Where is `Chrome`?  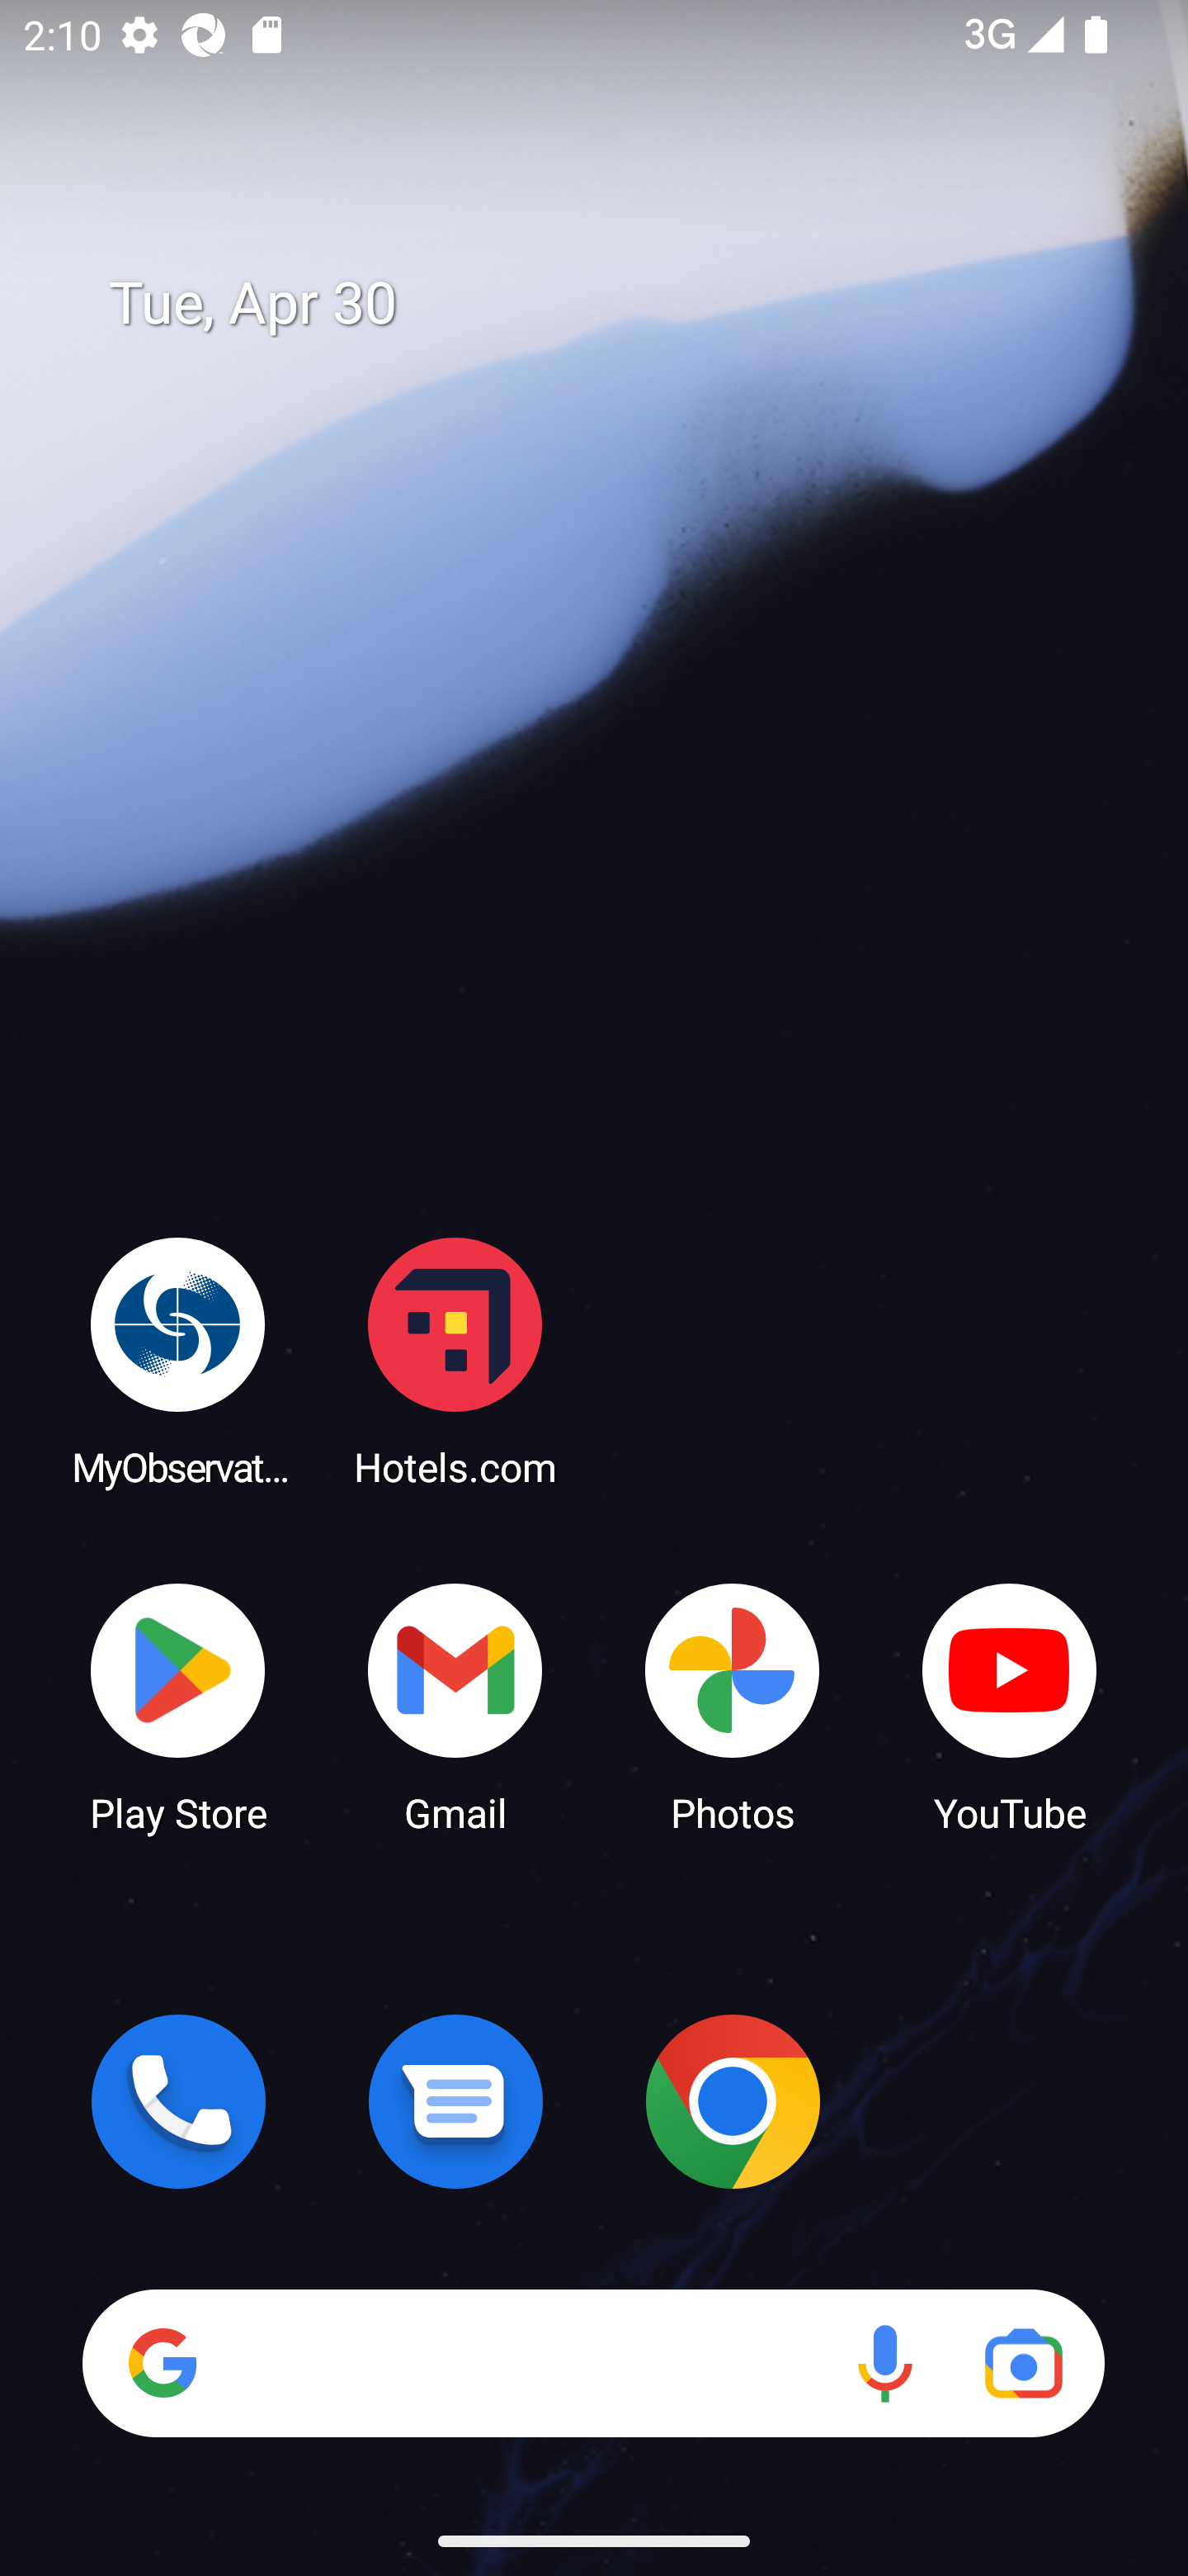 Chrome is located at coordinates (733, 2101).